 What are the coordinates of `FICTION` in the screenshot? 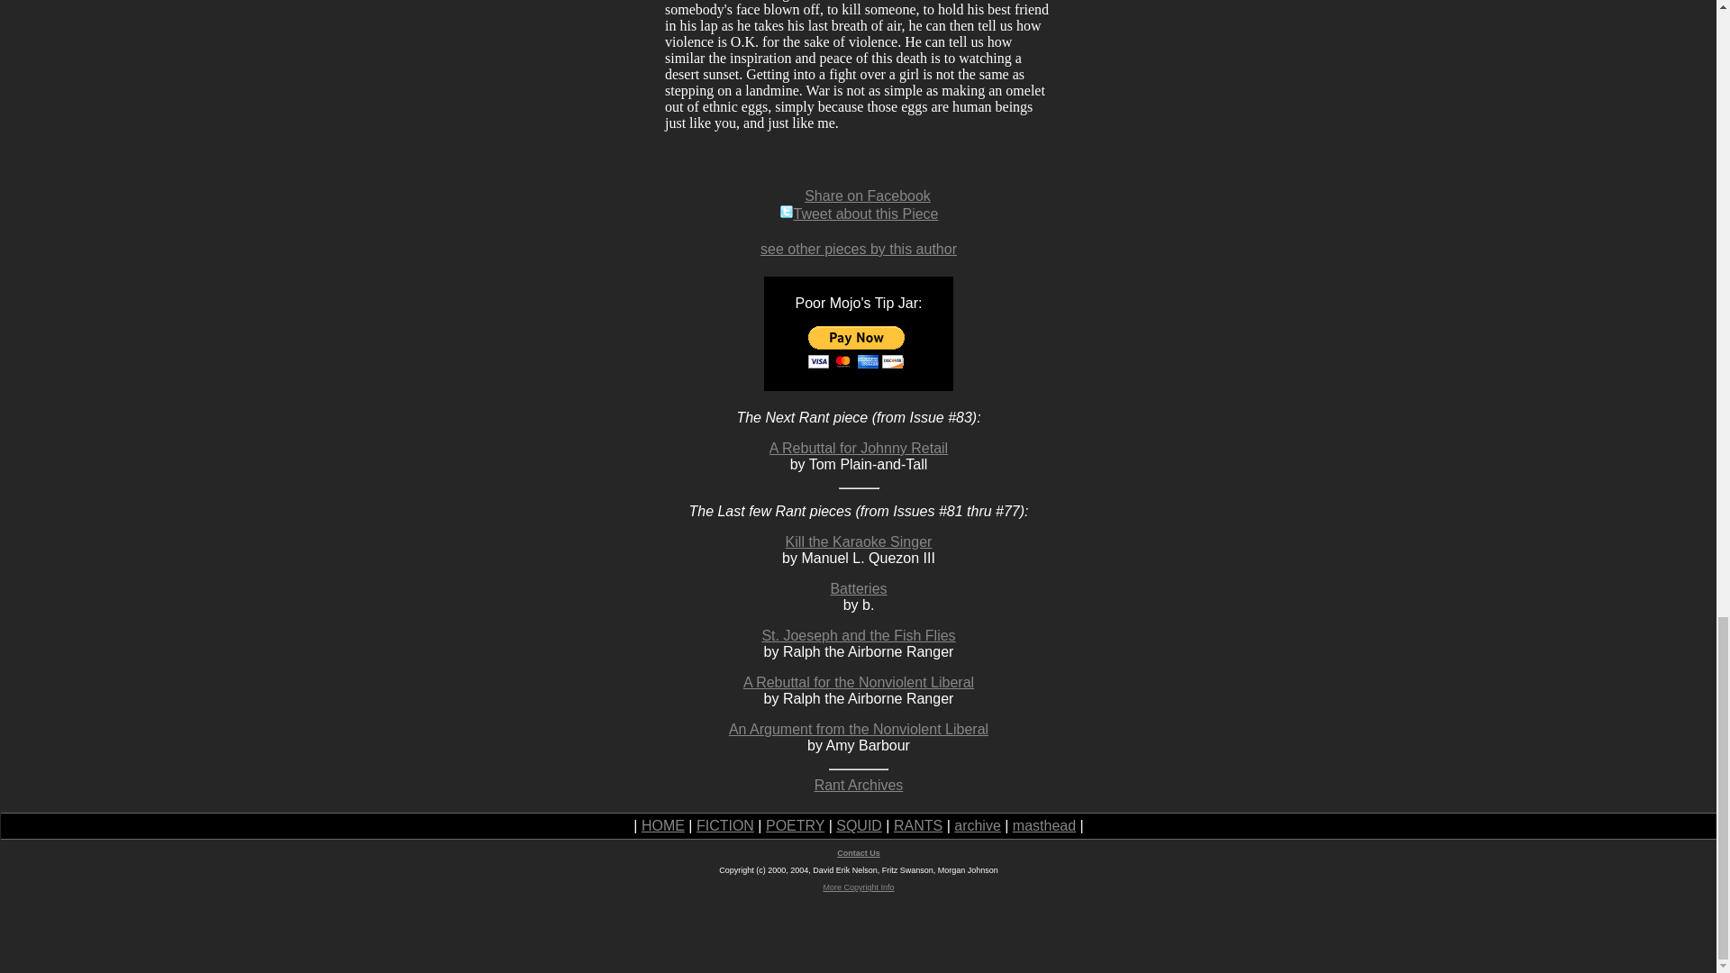 It's located at (725, 825).